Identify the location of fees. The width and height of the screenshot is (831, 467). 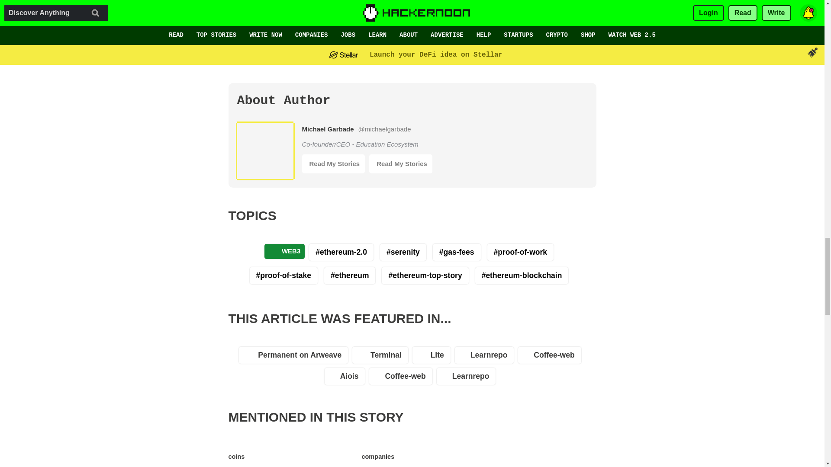
(413, 454).